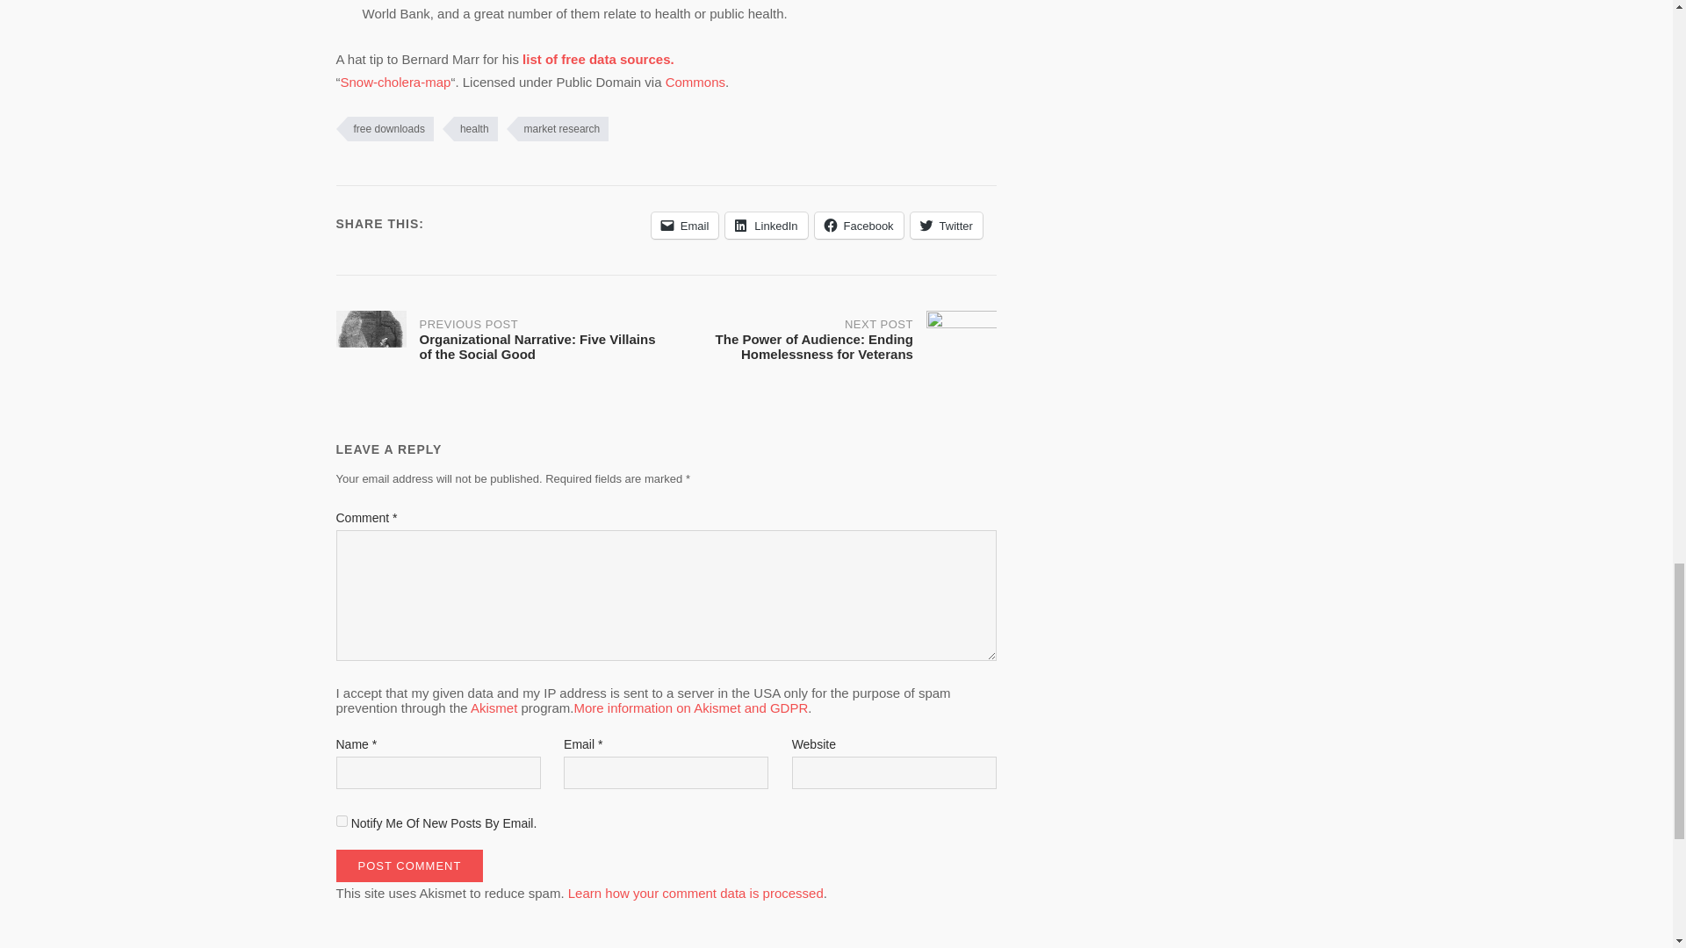 The width and height of the screenshot is (1686, 948). What do you see at coordinates (859, 225) in the screenshot?
I see `Click to share on Facebook` at bounding box center [859, 225].